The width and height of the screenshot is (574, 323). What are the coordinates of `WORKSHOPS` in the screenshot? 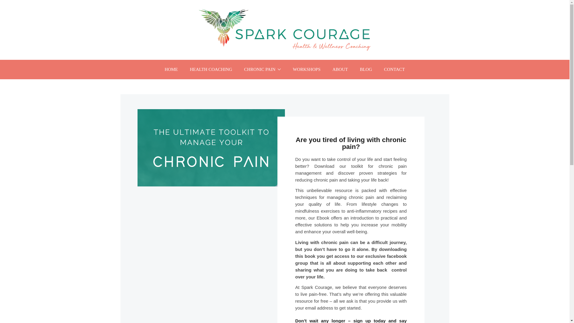 It's located at (306, 69).